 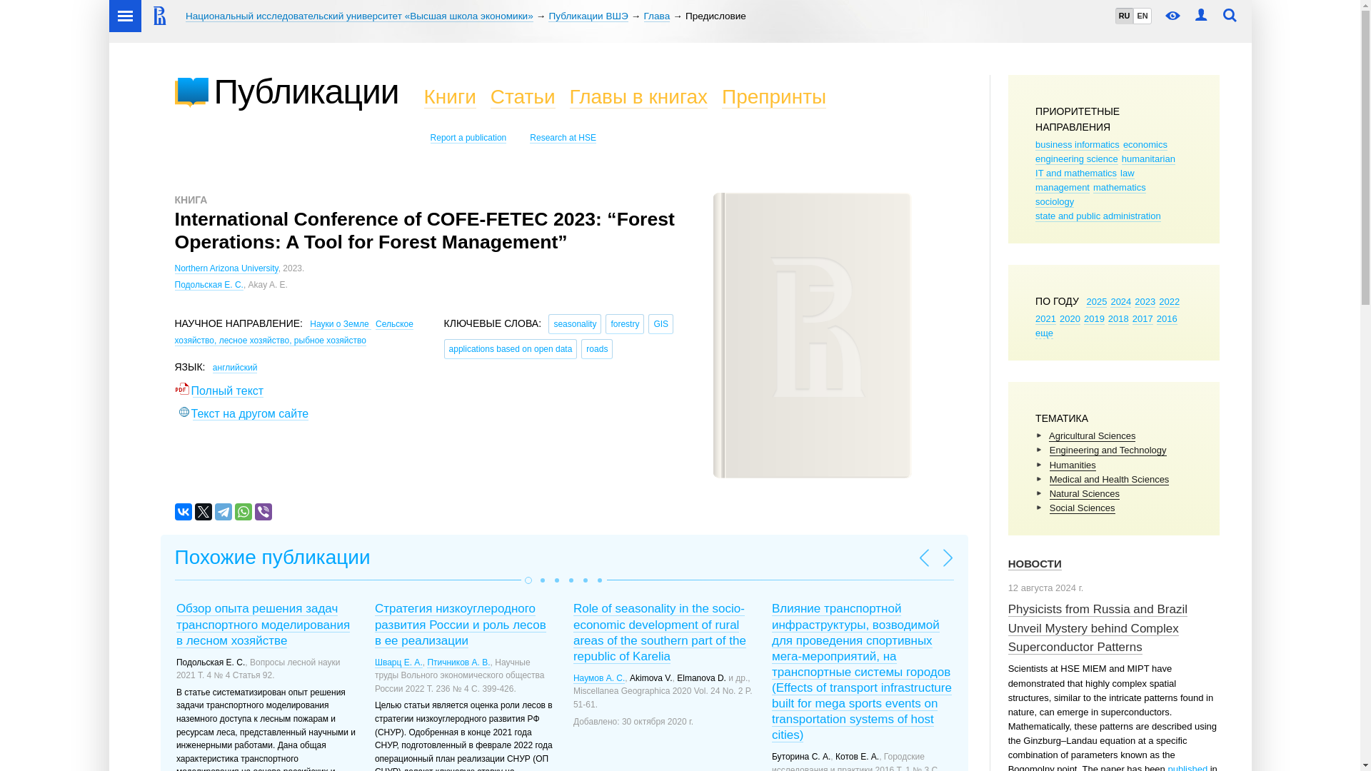 I want to click on 2024, so click(x=1121, y=301).